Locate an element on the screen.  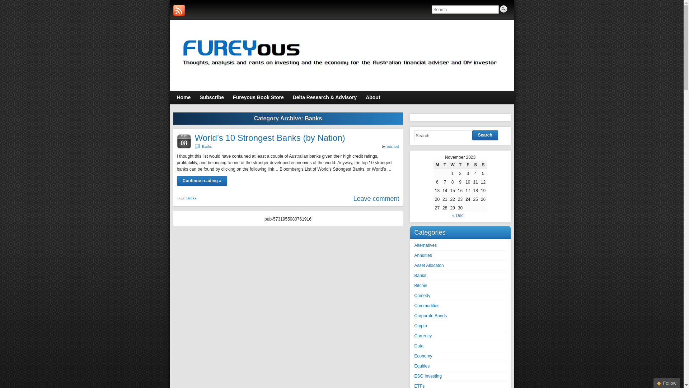
Commodities is located at coordinates (427, 306).